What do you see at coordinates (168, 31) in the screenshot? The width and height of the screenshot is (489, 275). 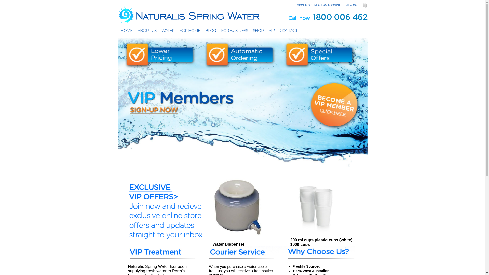 I see `WATER` at bounding box center [168, 31].